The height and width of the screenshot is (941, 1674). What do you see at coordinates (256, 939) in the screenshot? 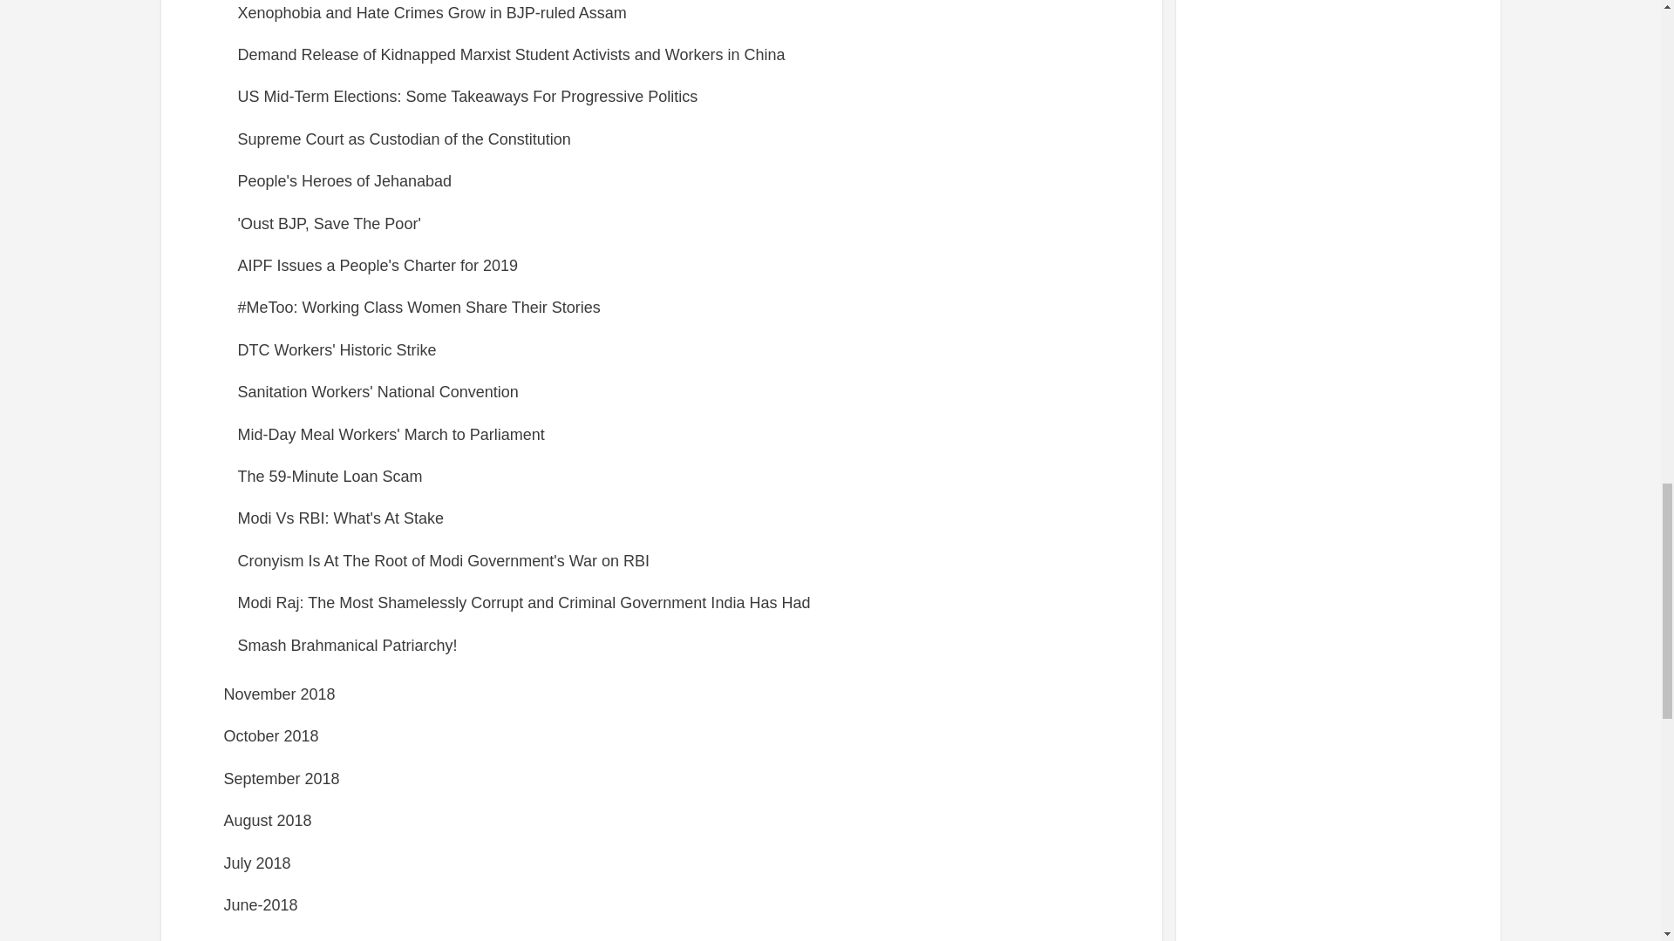
I see `May 2018` at bounding box center [256, 939].